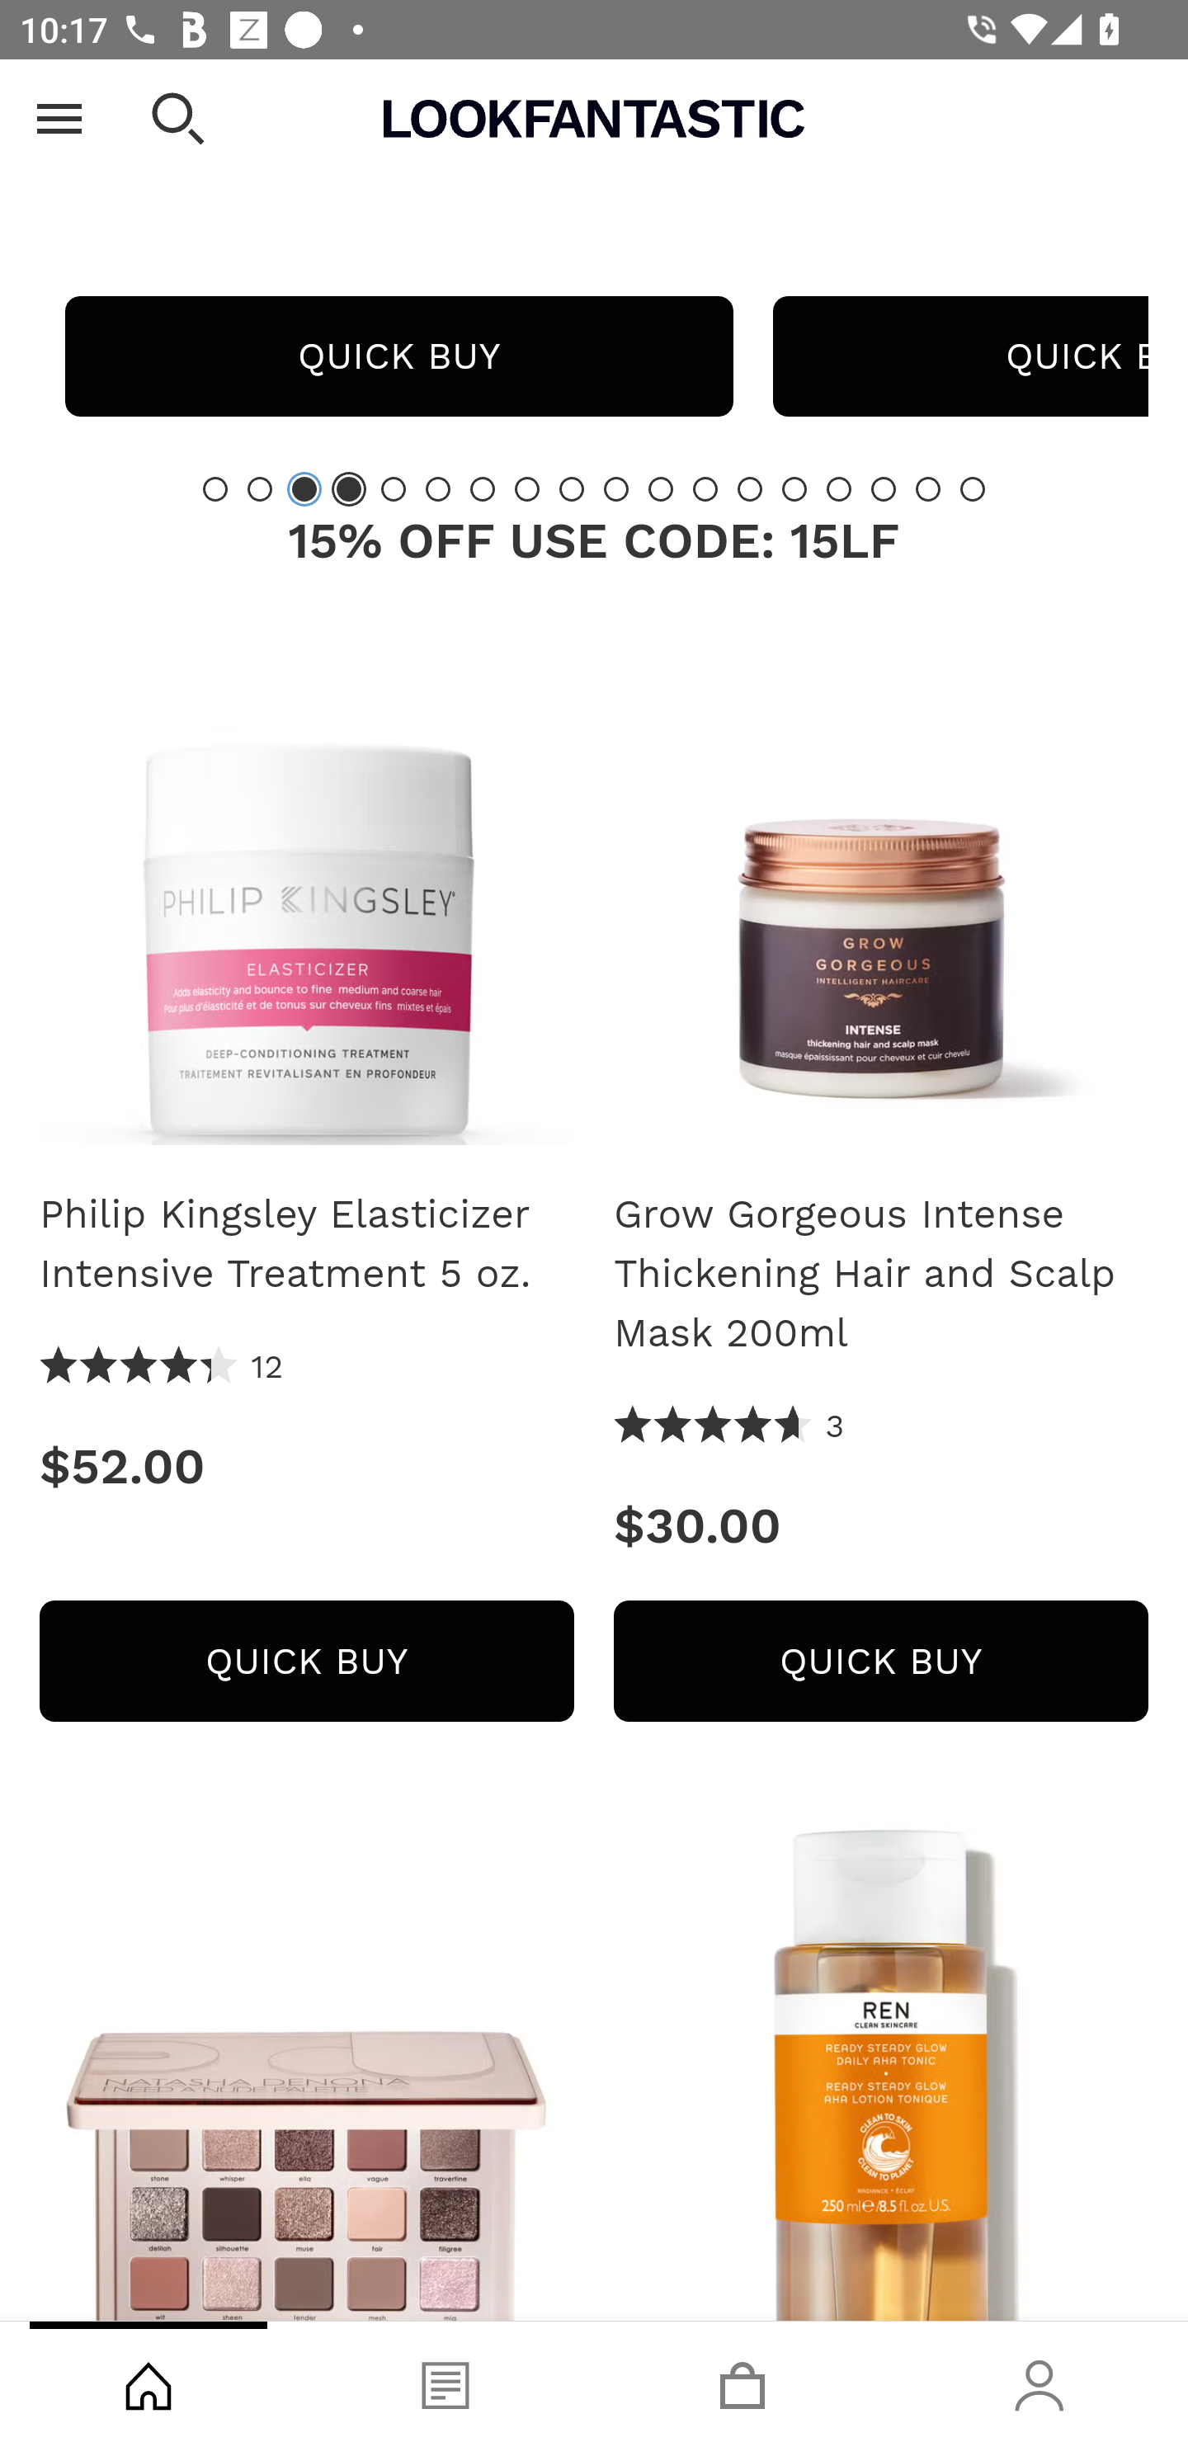  I want to click on Slide 10, so click(615, 489).